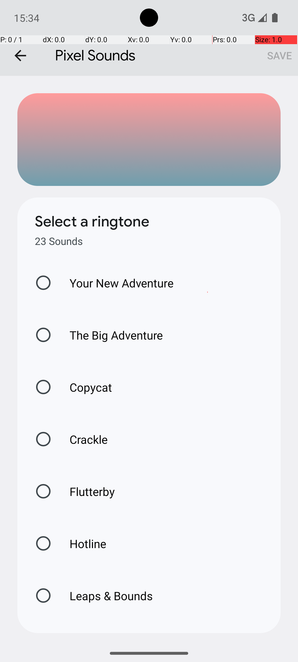 The image size is (298, 662). Describe the element at coordinates (110, 335) in the screenshot. I see `The Big Adventure` at that location.